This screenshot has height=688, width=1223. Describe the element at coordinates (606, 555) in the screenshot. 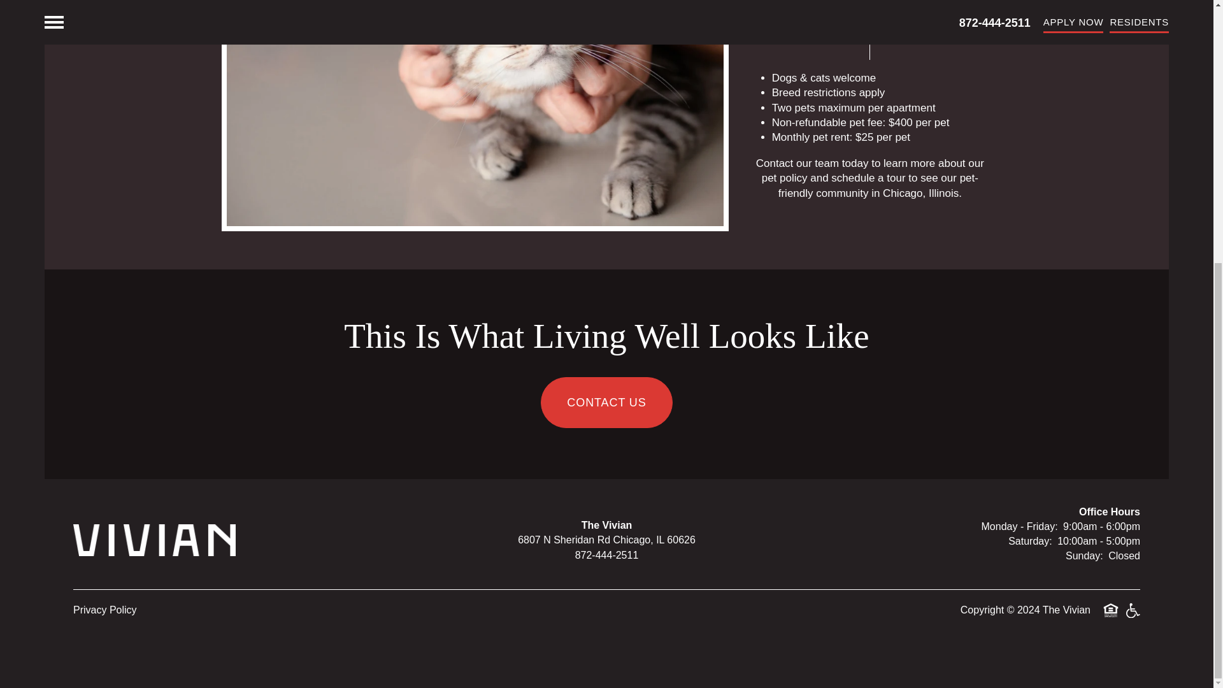

I see `Property Phone Number` at that location.